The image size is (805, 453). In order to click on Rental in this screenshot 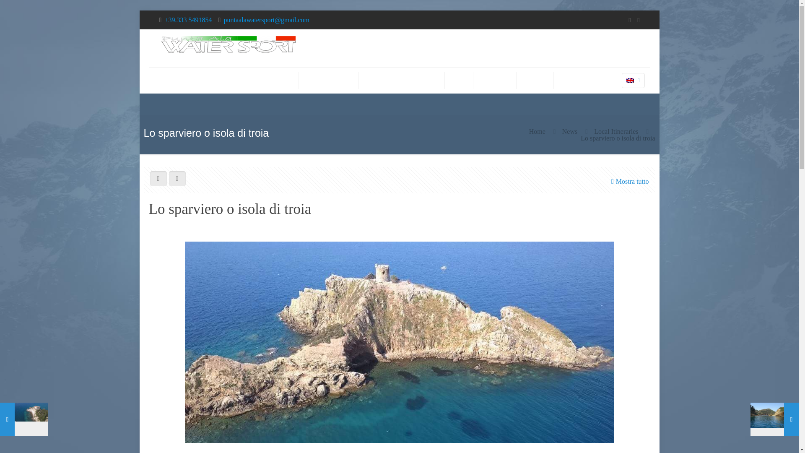, I will do `click(314, 80)`.